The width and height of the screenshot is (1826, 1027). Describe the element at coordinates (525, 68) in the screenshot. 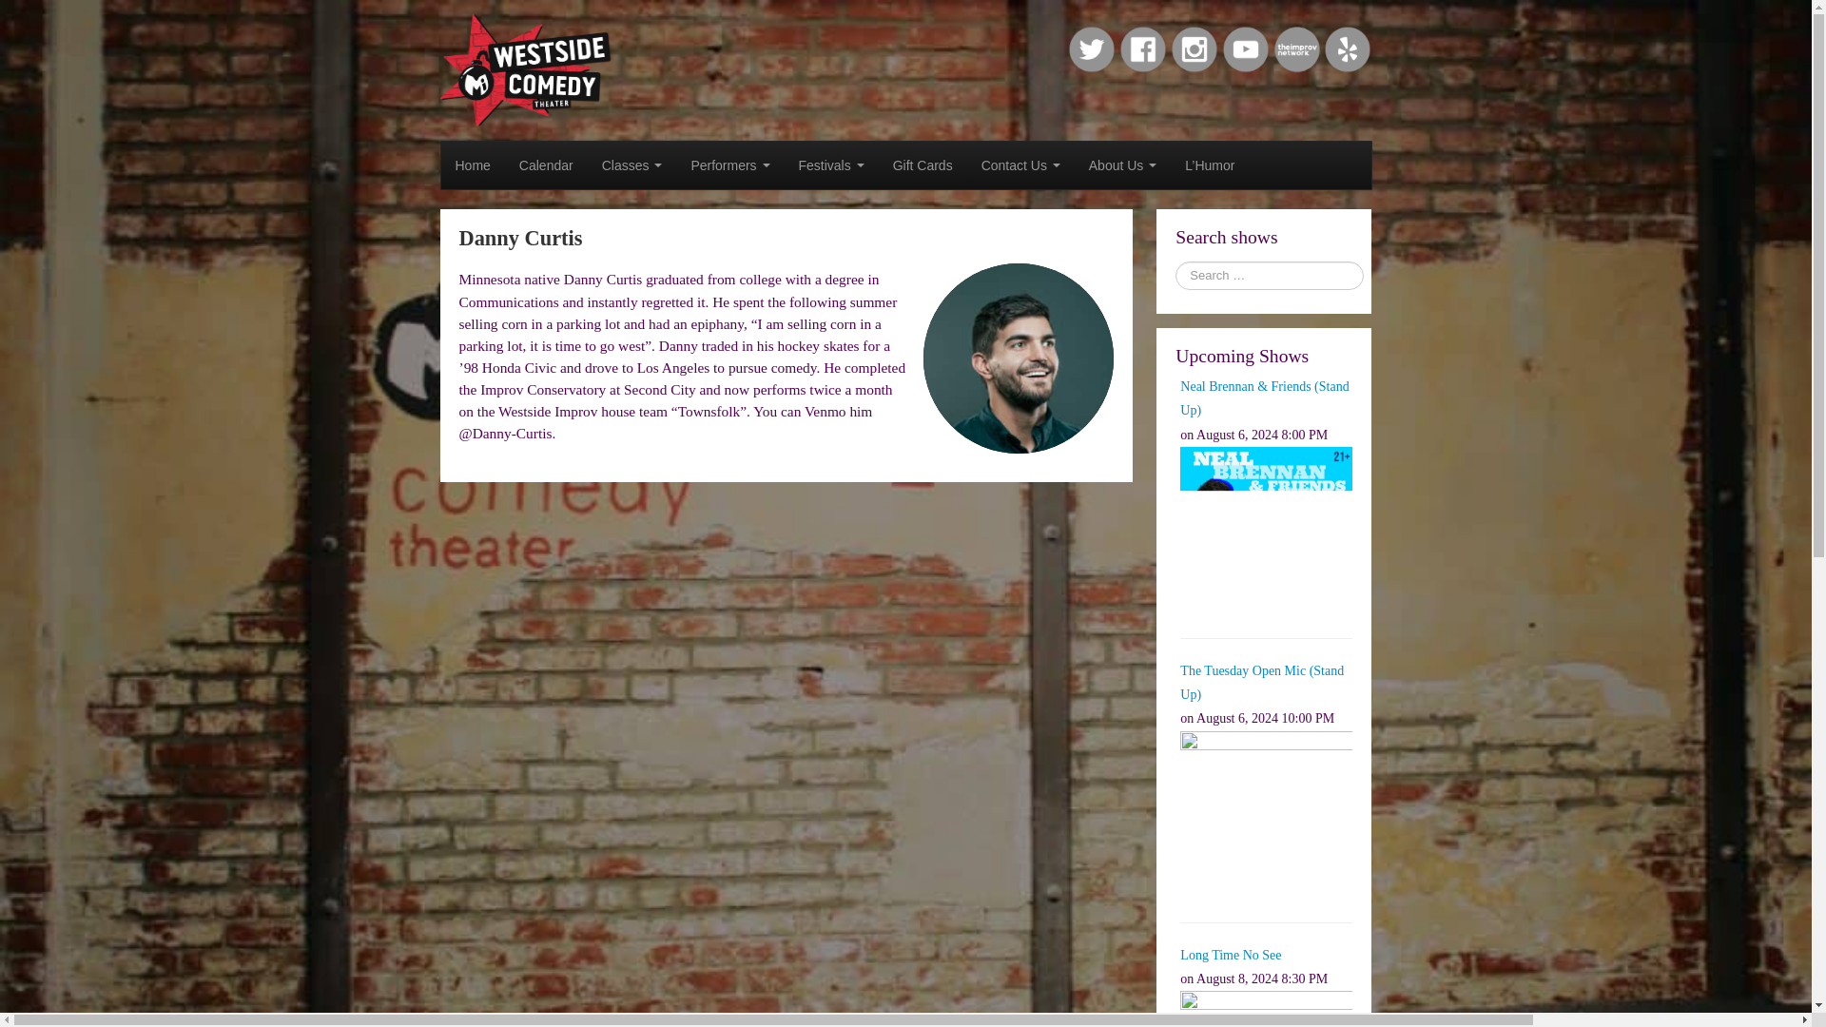

I see `Westside Comedy` at that location.